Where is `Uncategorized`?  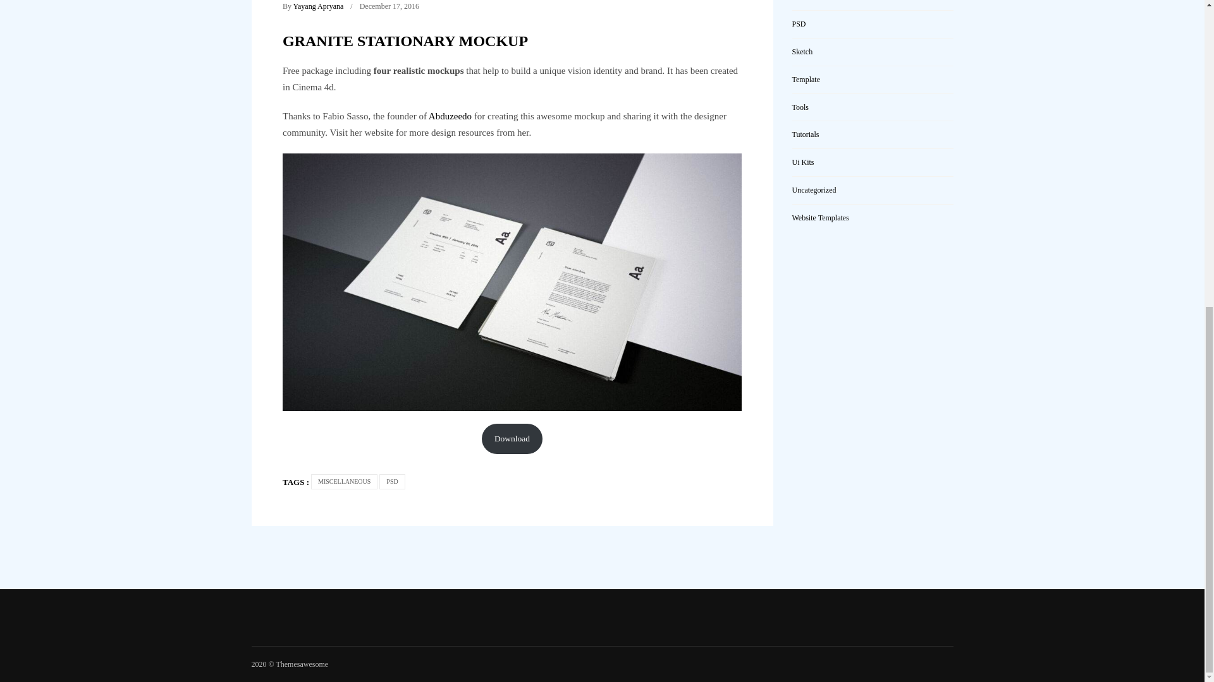
Uncategorized is located at coordinates (813, 189).